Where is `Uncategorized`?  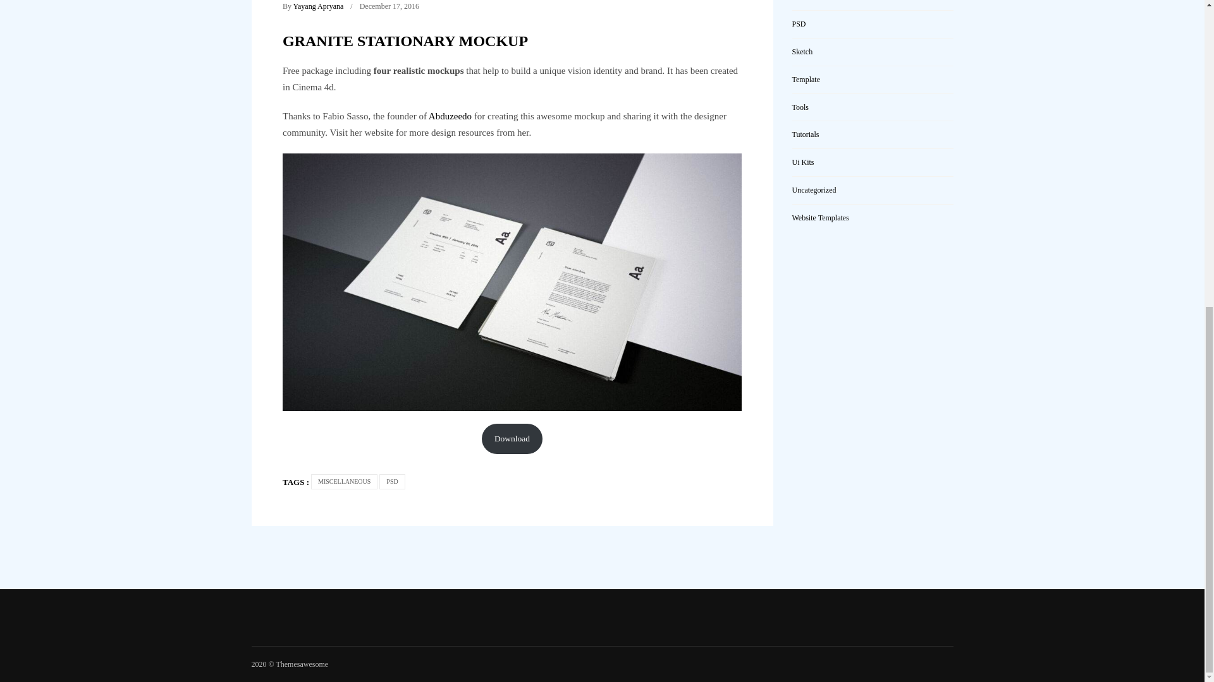
Uncategorized is located at coordinates (813, 189).